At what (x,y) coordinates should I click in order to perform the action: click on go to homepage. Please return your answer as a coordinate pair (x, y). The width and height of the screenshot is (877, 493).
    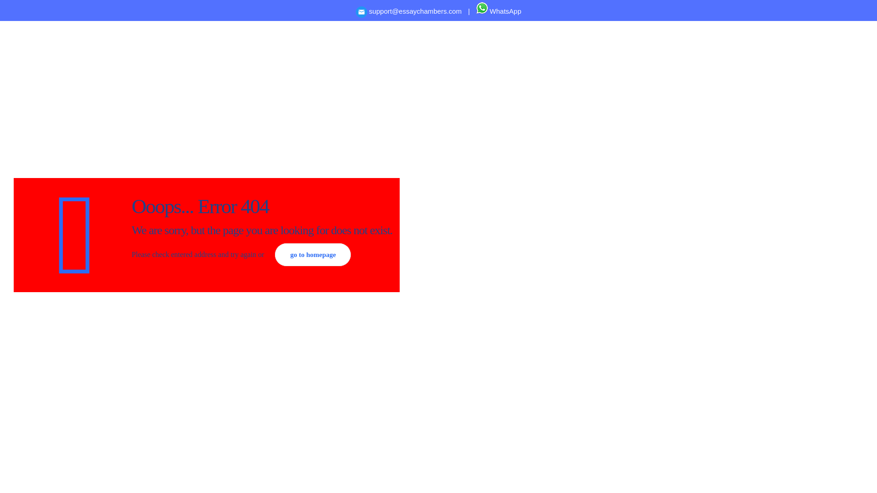
    Looking at the image, I should click on (313, 255).